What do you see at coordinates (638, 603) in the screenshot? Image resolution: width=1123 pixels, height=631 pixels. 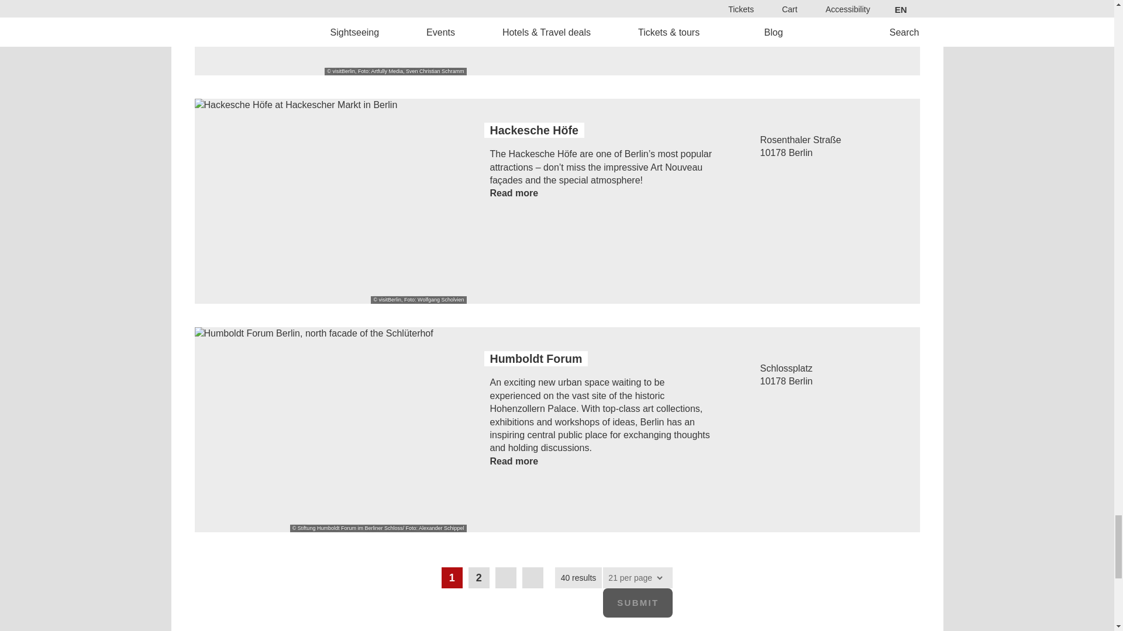 I see `Submit` at bounding box center [638, 603].